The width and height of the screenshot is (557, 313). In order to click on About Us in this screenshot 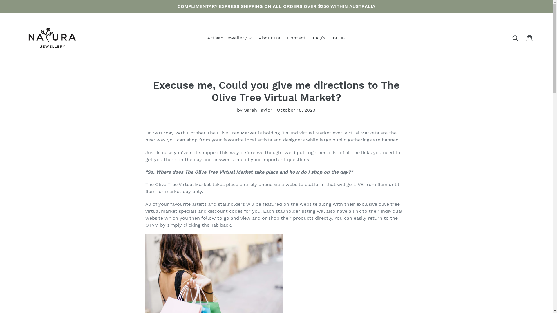, I will do `click(269, 38)`.